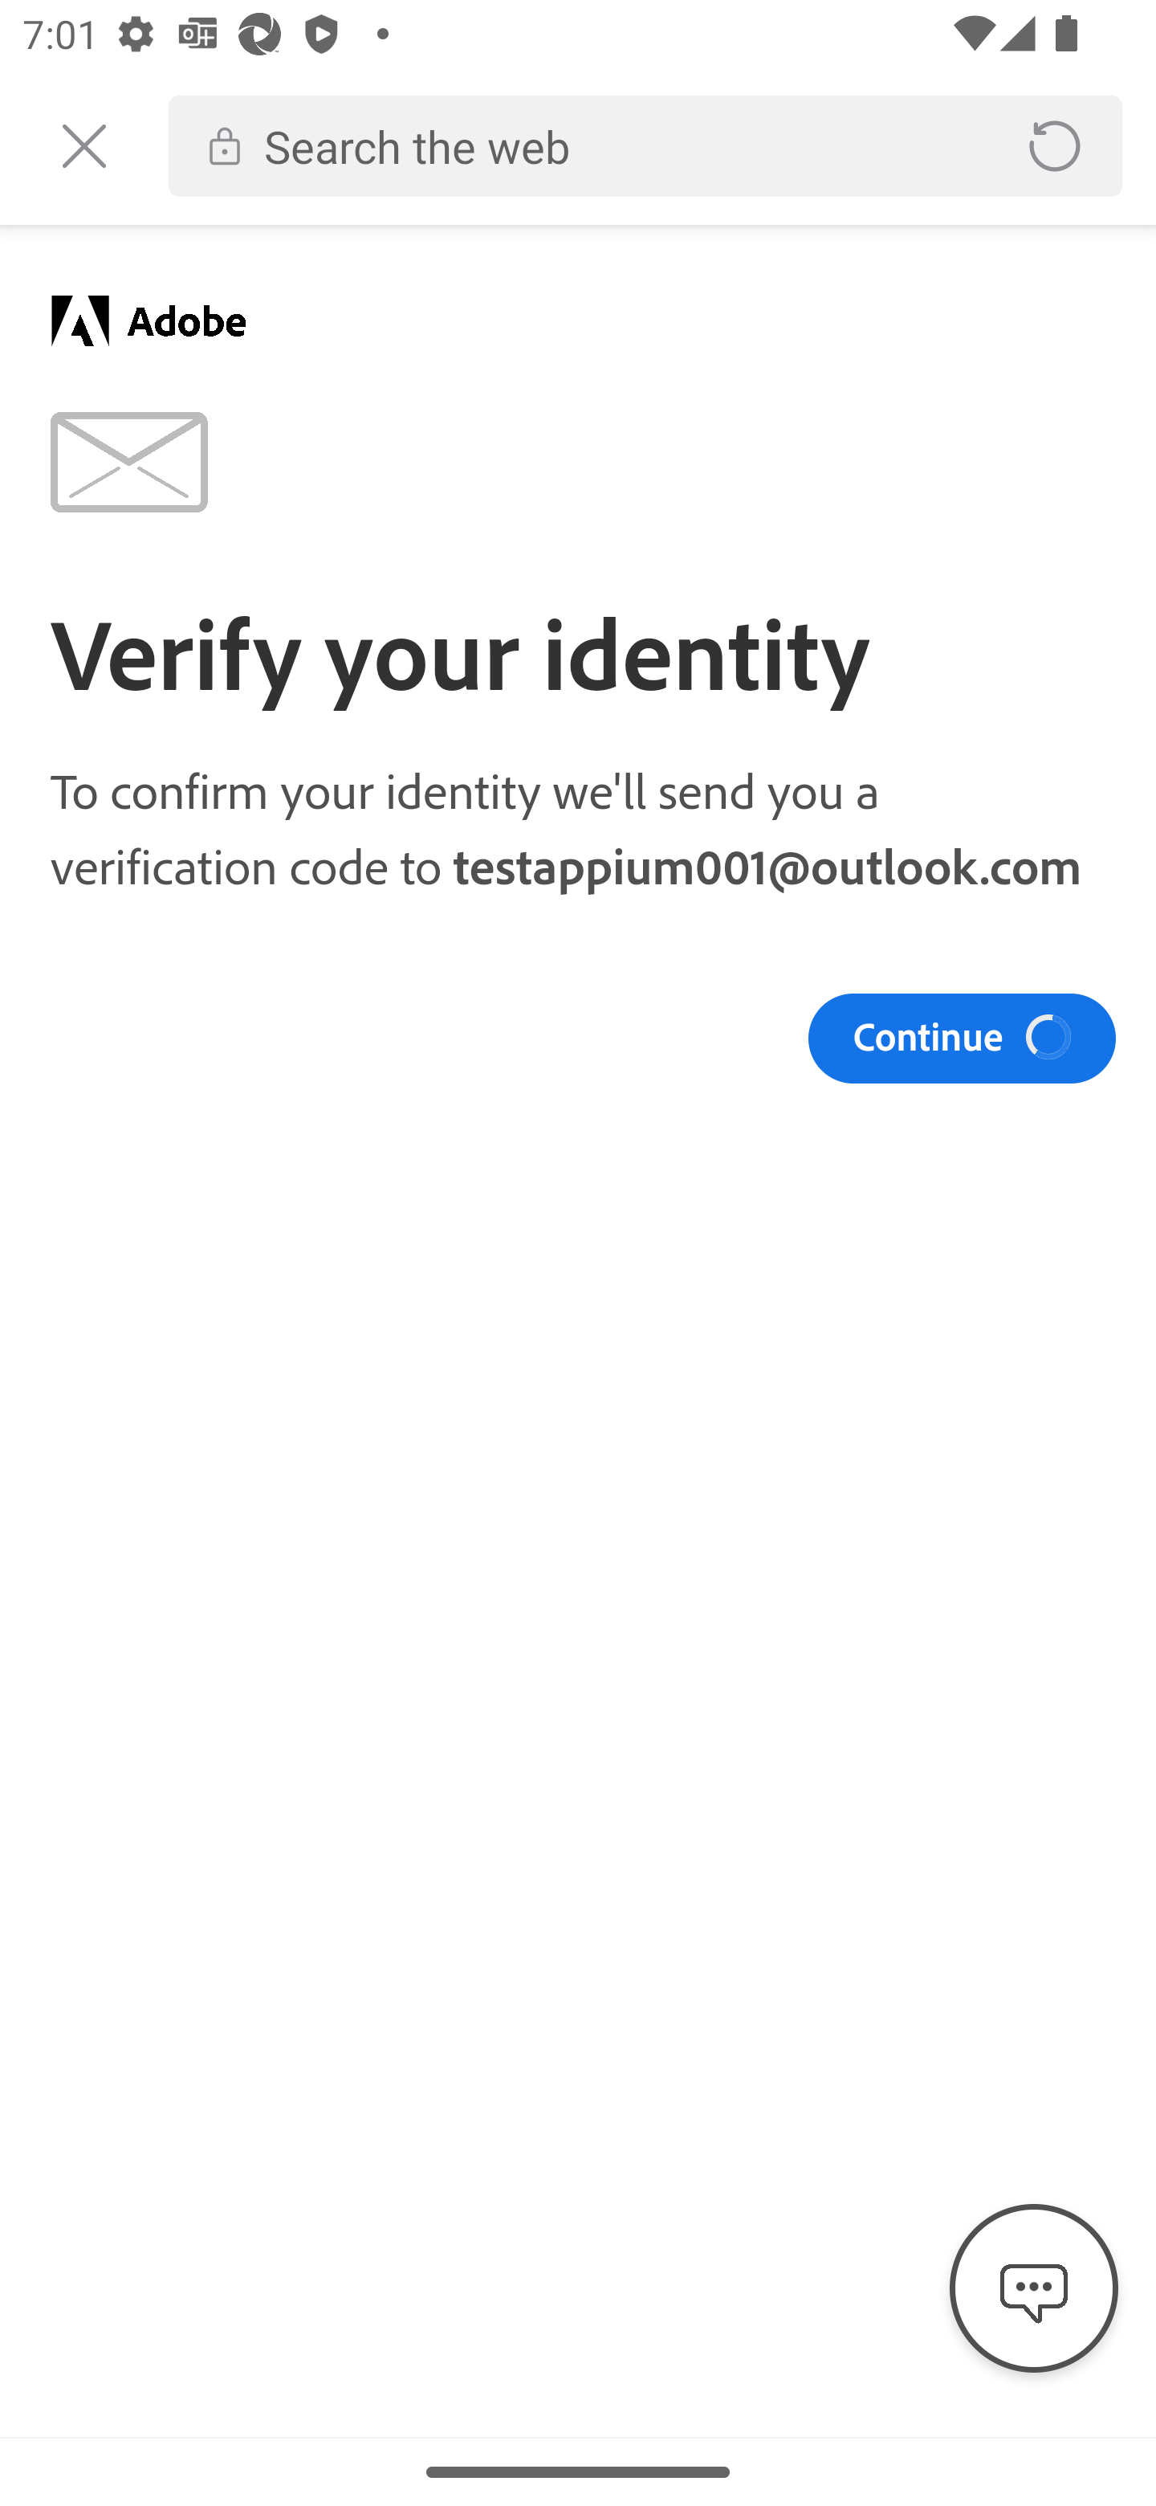 The image size is (1156, 2506). Describe the element at coordinates (962, 1038) in the screenshot. I see `Continue` at that location.